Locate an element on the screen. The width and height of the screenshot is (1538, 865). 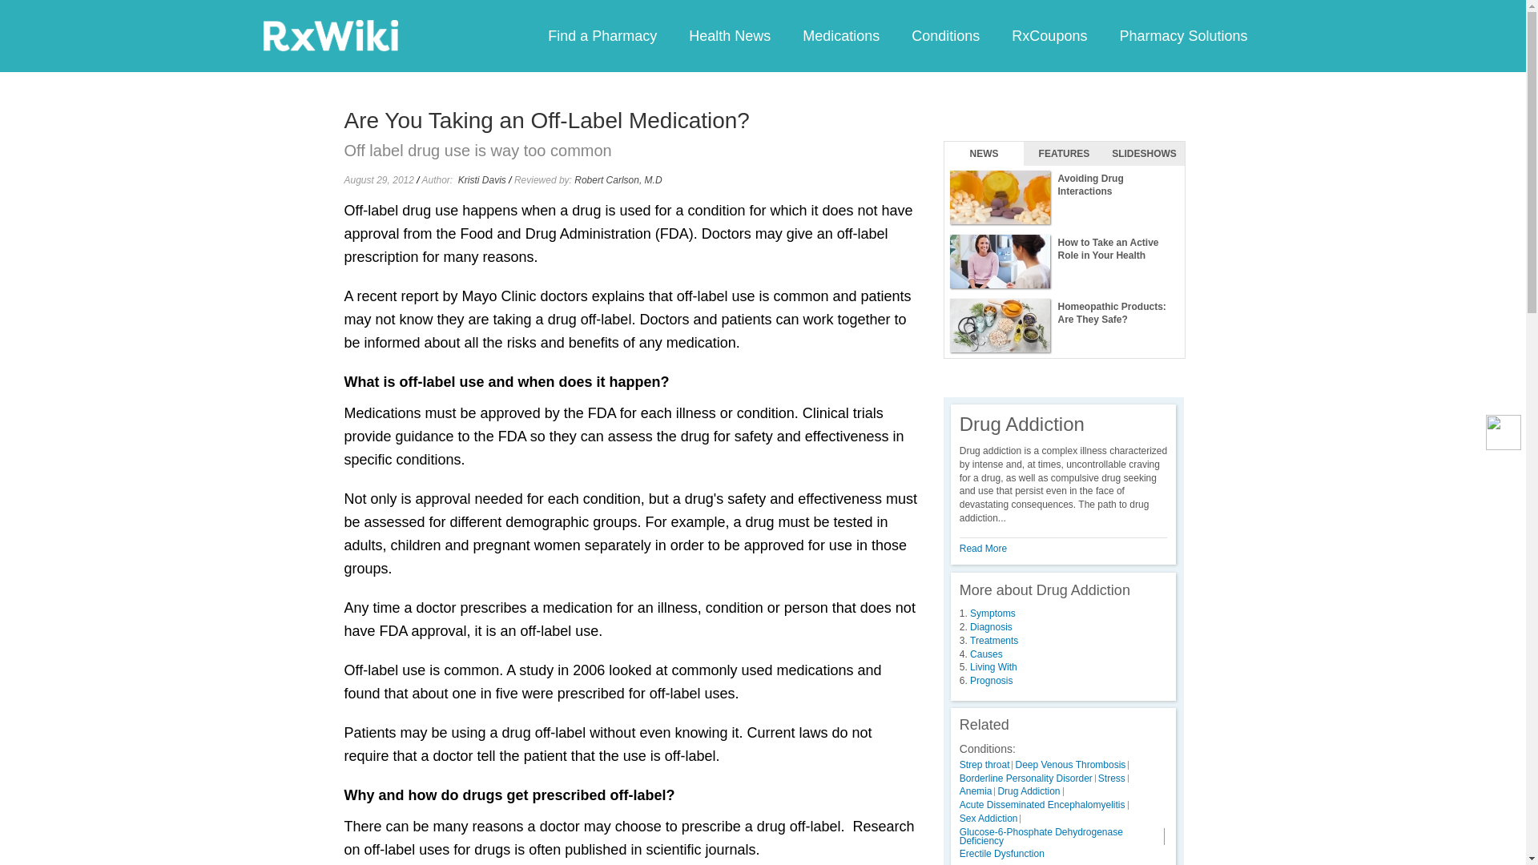
Kristi Davis is located at coordinates (482, 180).